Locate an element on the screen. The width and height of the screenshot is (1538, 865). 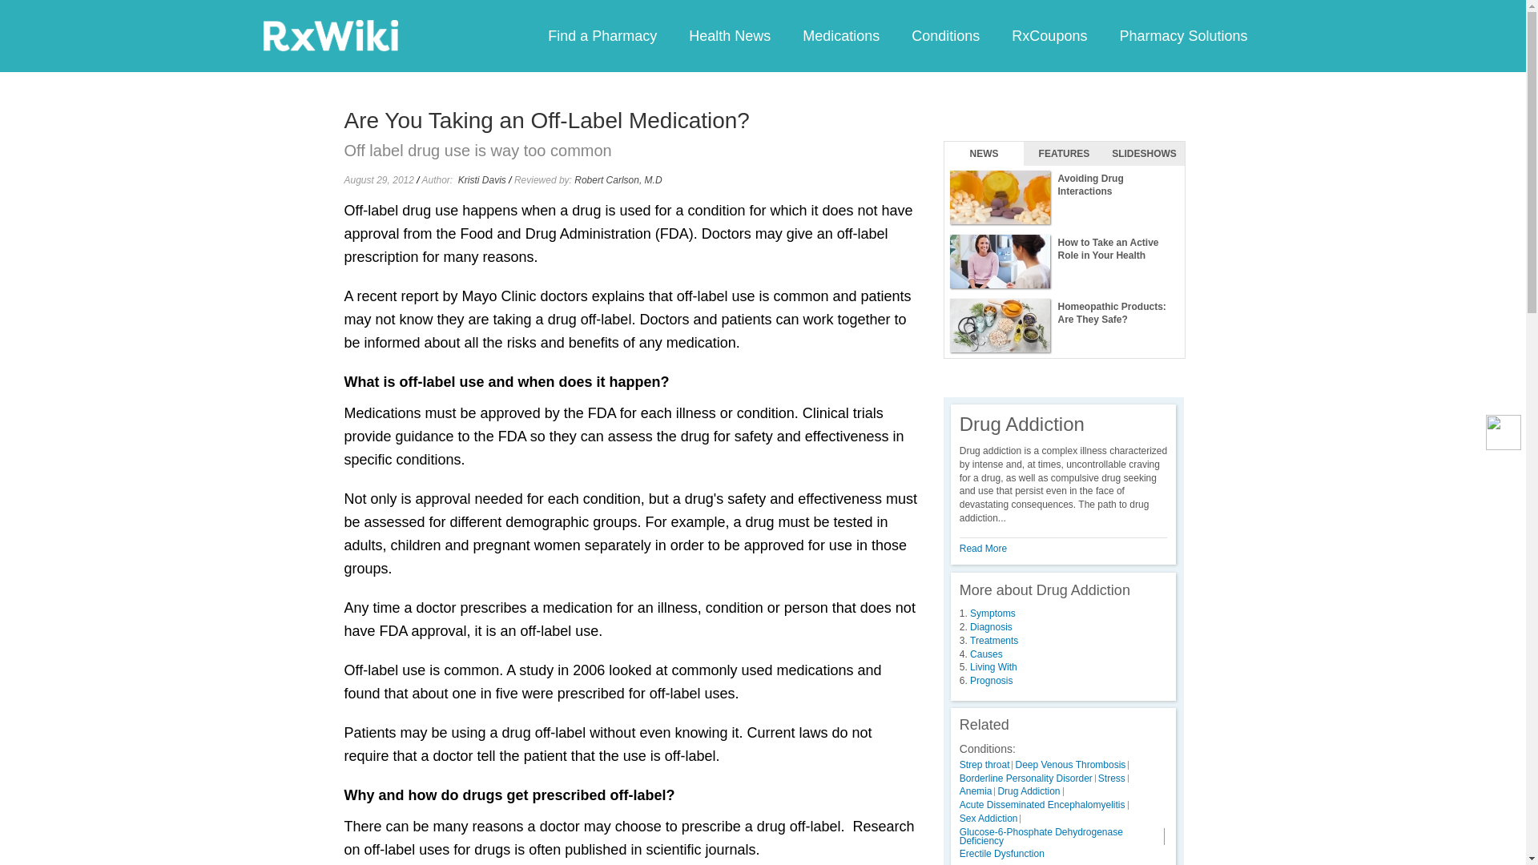
Kristi Davis is located at coordinates (482, 180).